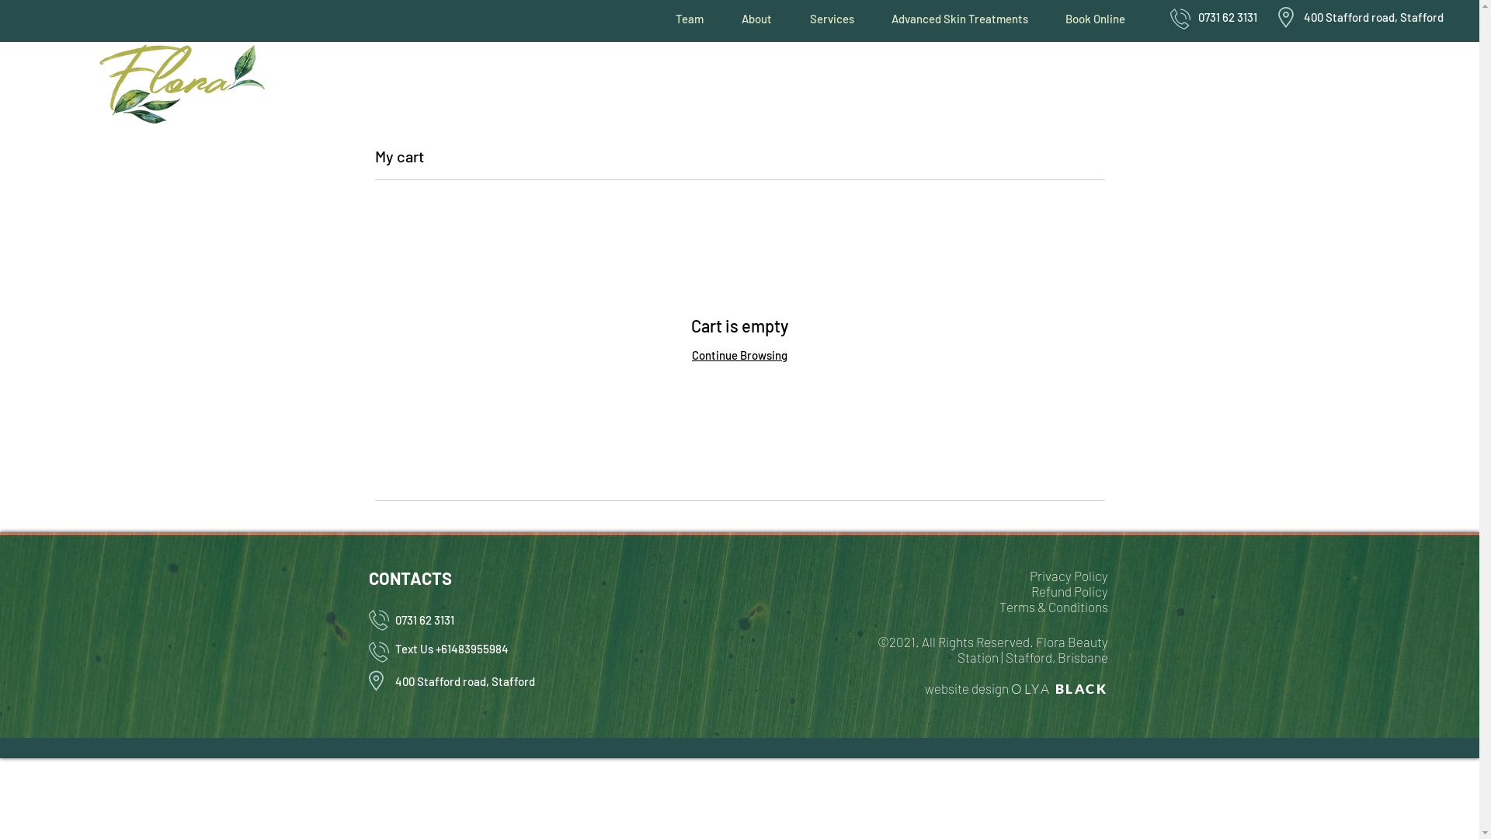 The height and width of the screenshot is (839, 1491). I want to click on Refund Policy, so click(1070, 591).